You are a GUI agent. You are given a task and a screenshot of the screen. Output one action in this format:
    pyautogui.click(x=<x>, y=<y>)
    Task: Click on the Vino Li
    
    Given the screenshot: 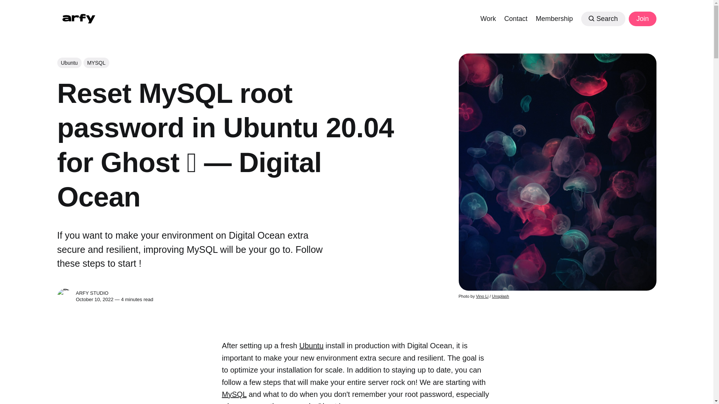 What is the action you would take?
    pyautogui.click(x=482, y=296)
    